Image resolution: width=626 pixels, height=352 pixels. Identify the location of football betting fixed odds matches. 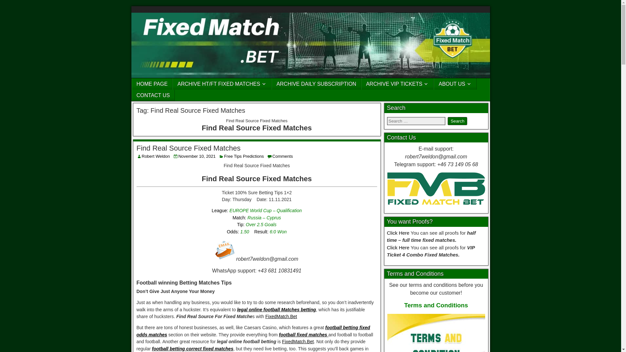
(253, 331).